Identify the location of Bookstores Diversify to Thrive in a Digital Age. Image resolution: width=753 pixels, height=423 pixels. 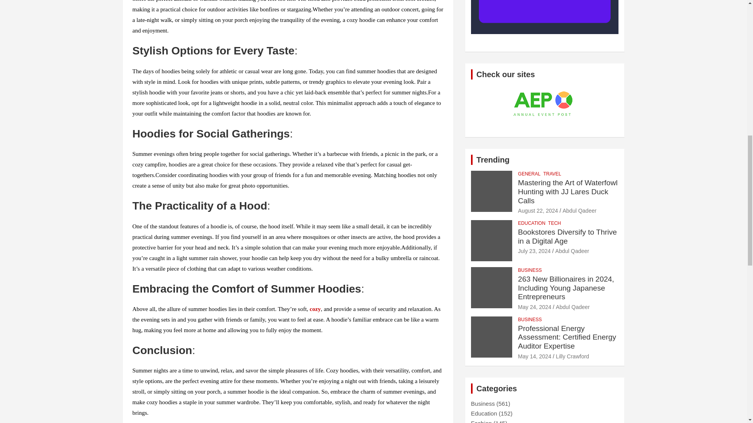
(534, 251).